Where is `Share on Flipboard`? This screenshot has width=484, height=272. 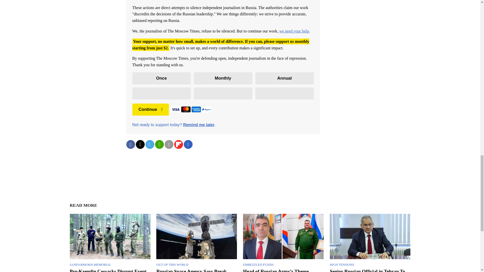
Share on Flipboard is located at coordinates (178, 144).